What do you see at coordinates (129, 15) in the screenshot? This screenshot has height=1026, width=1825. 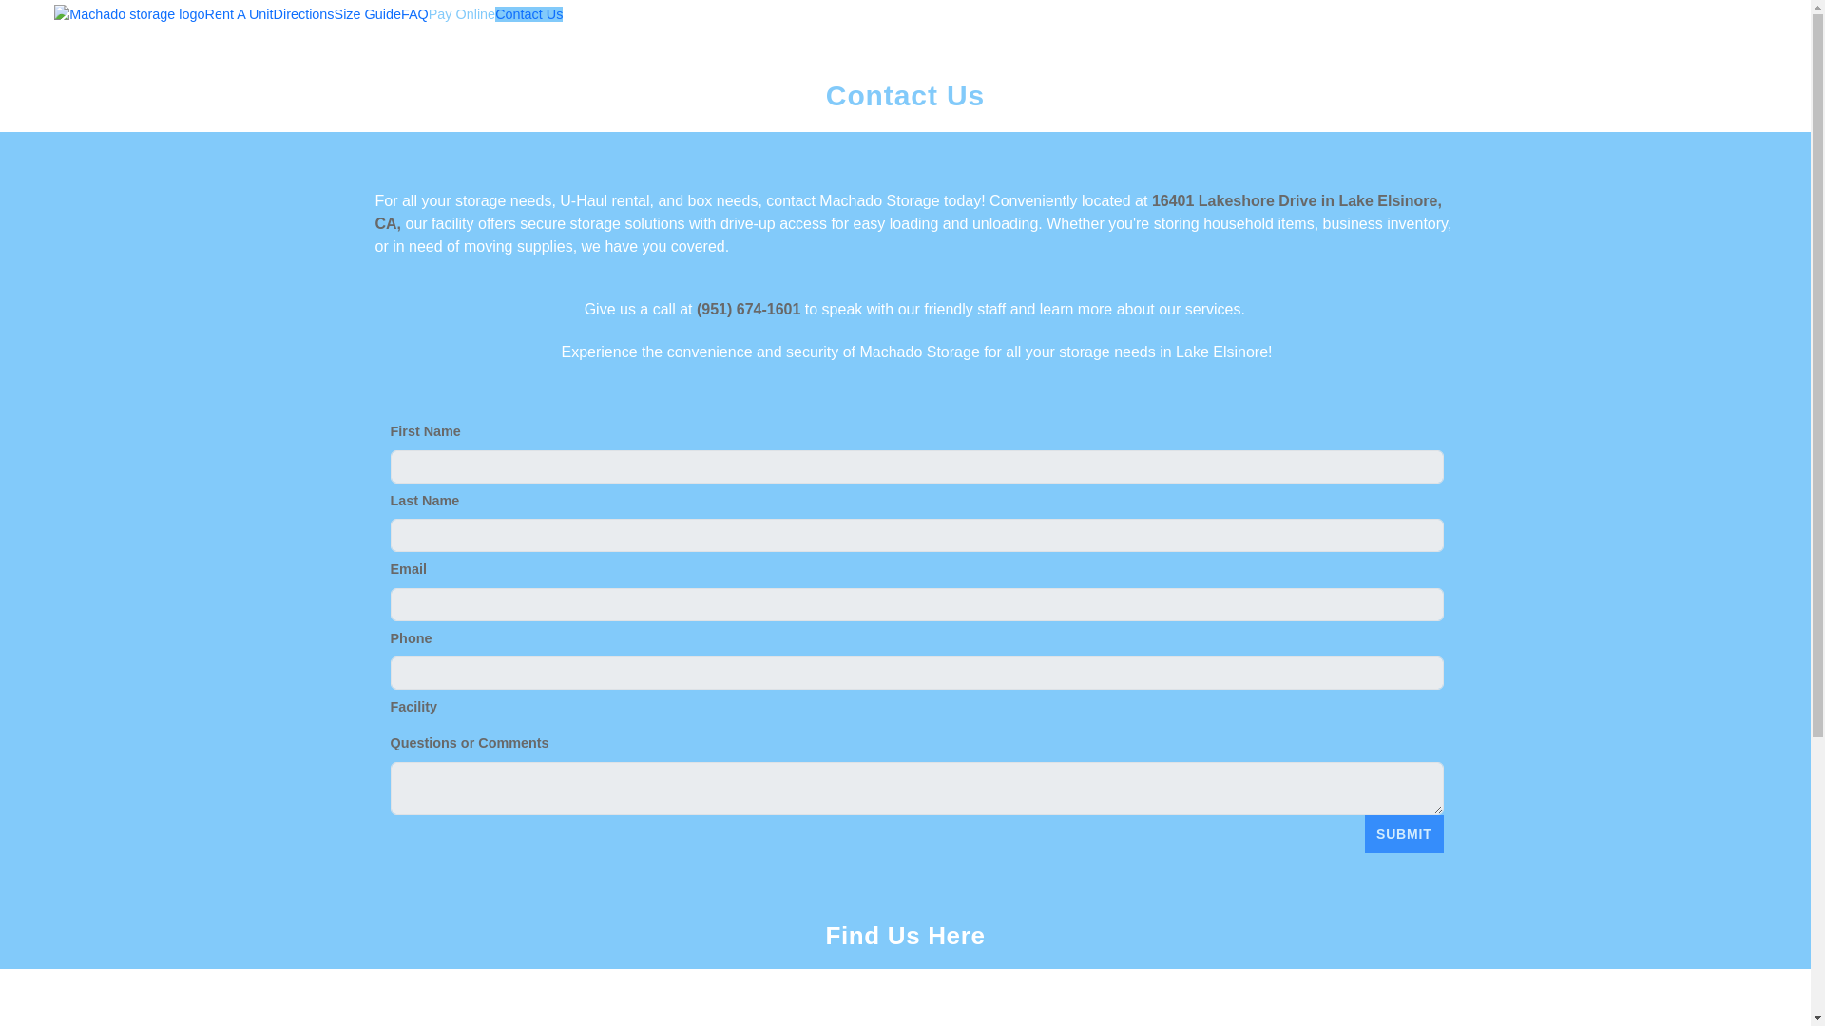 I see `Machado storage logo` at bounding box center [129, 15].